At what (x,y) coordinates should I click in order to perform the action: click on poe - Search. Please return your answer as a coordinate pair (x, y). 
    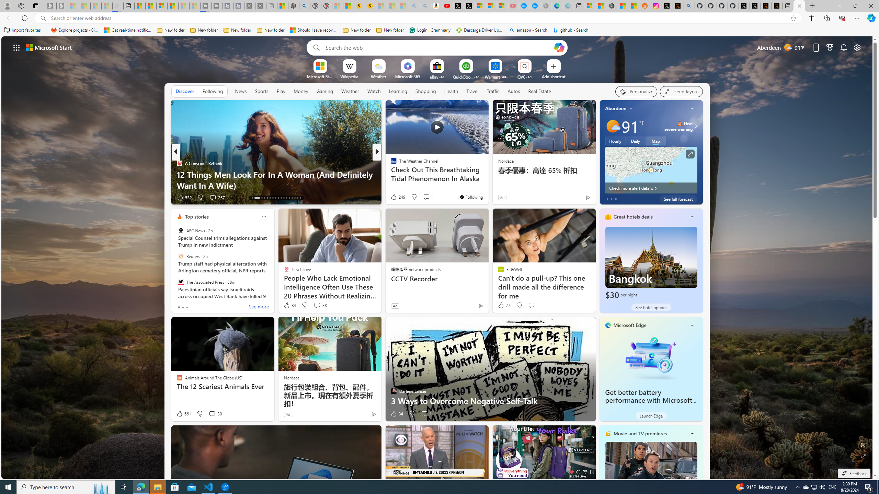
    Looking at the image, I should click on (304, 6).